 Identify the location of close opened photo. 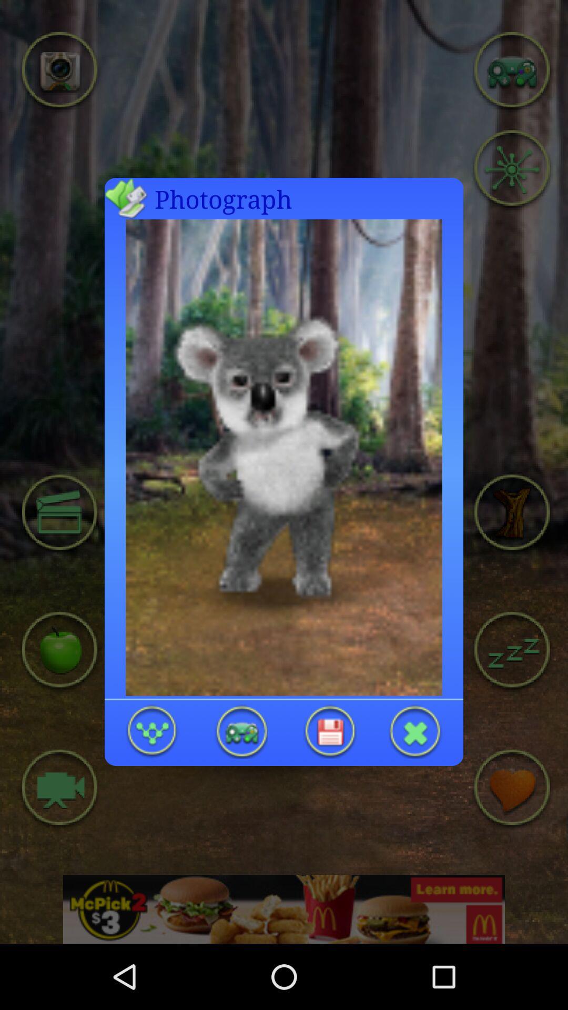
(415, 731).